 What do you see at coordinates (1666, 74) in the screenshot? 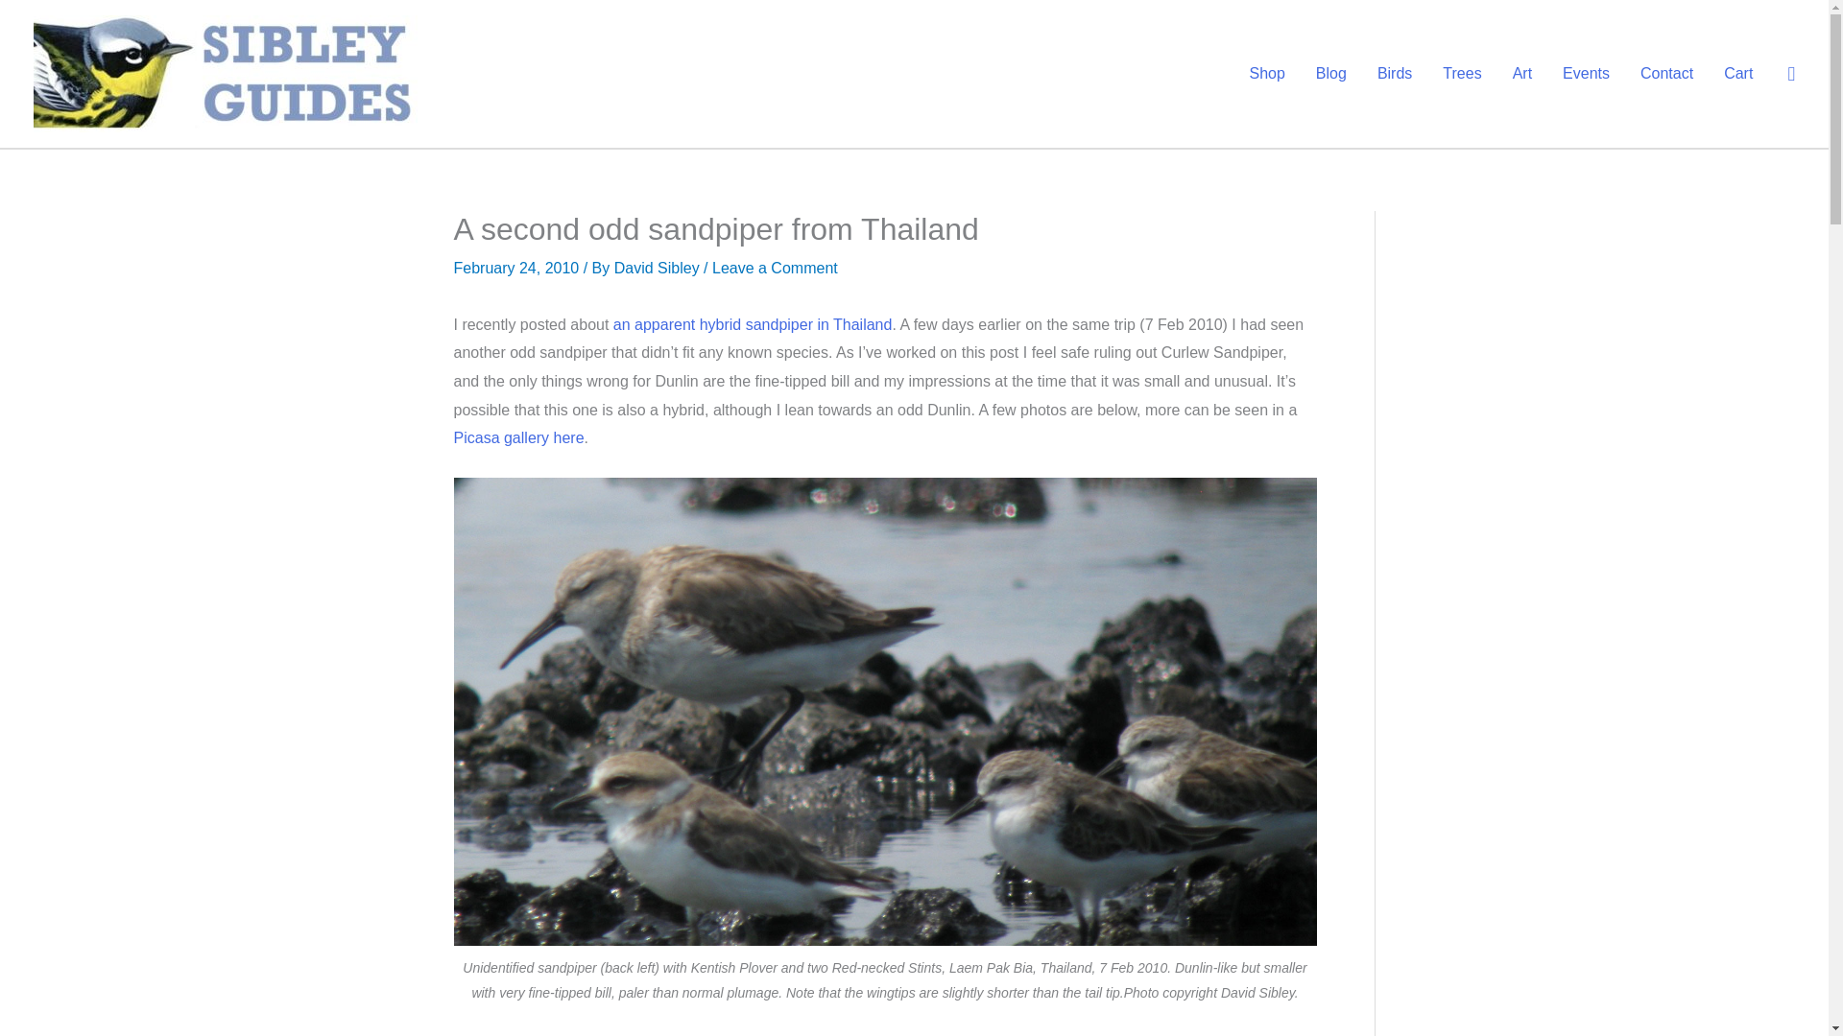
I see `Contact` at bounding box center [1666, 74].